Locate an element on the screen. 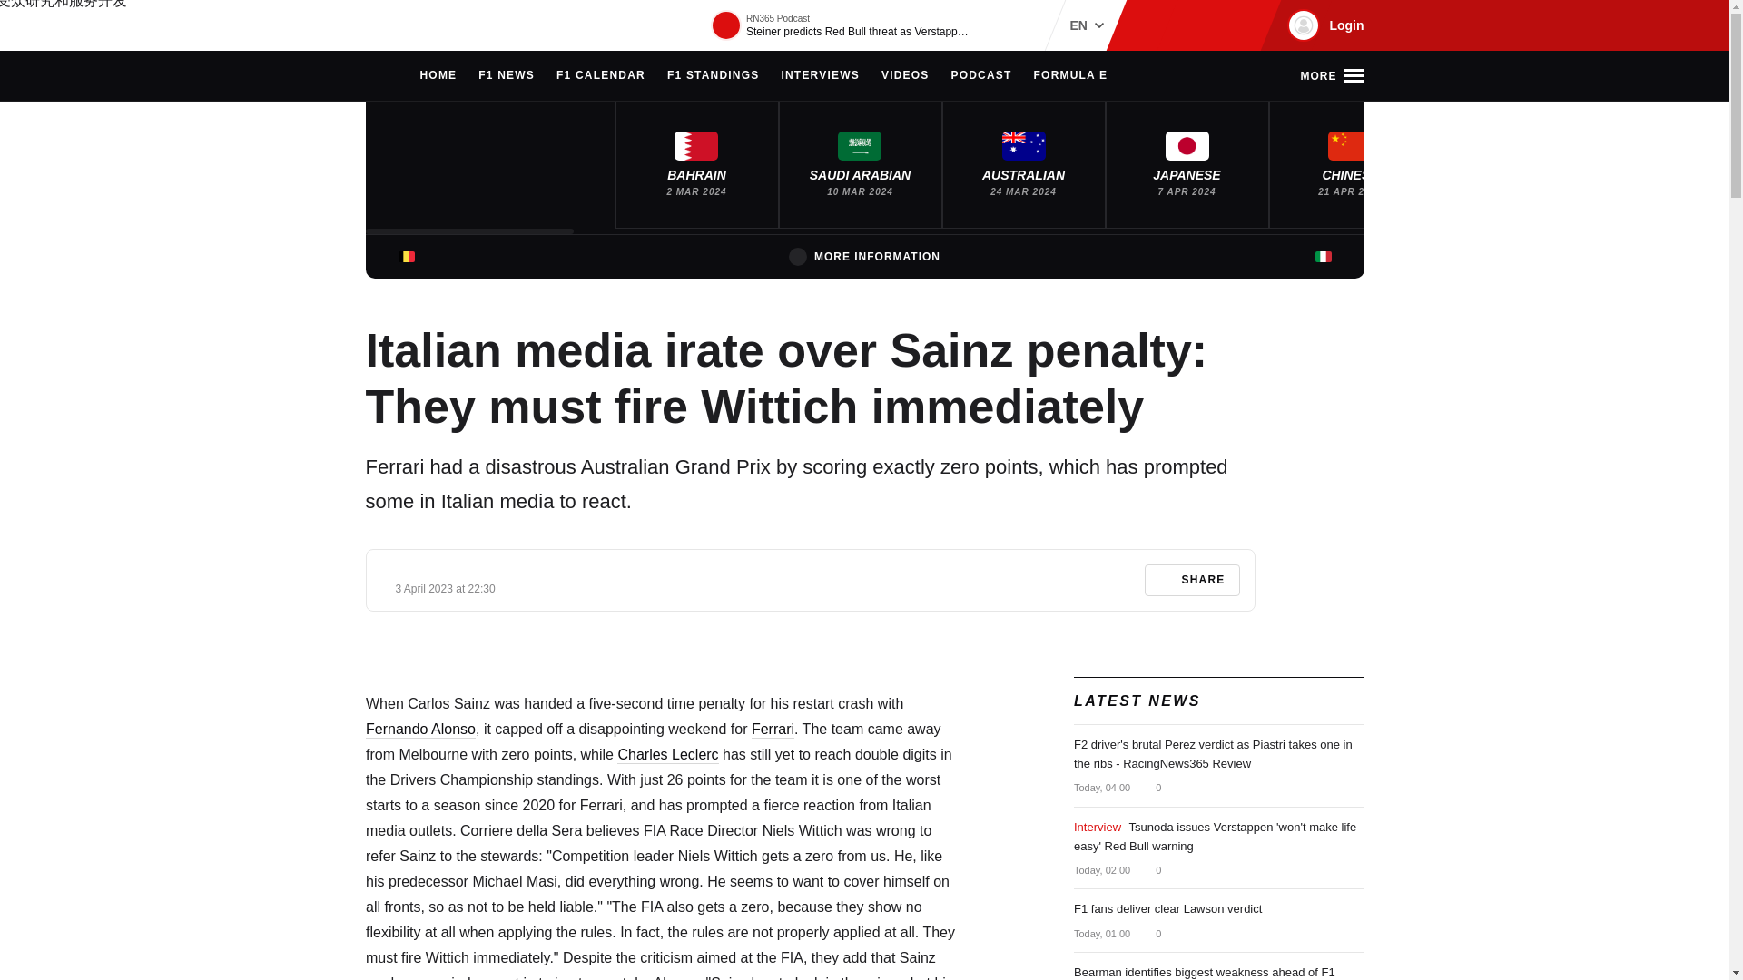 The width and height of the screenshot is (1743, 980). PODCAST is located at coordinates (980, 76).